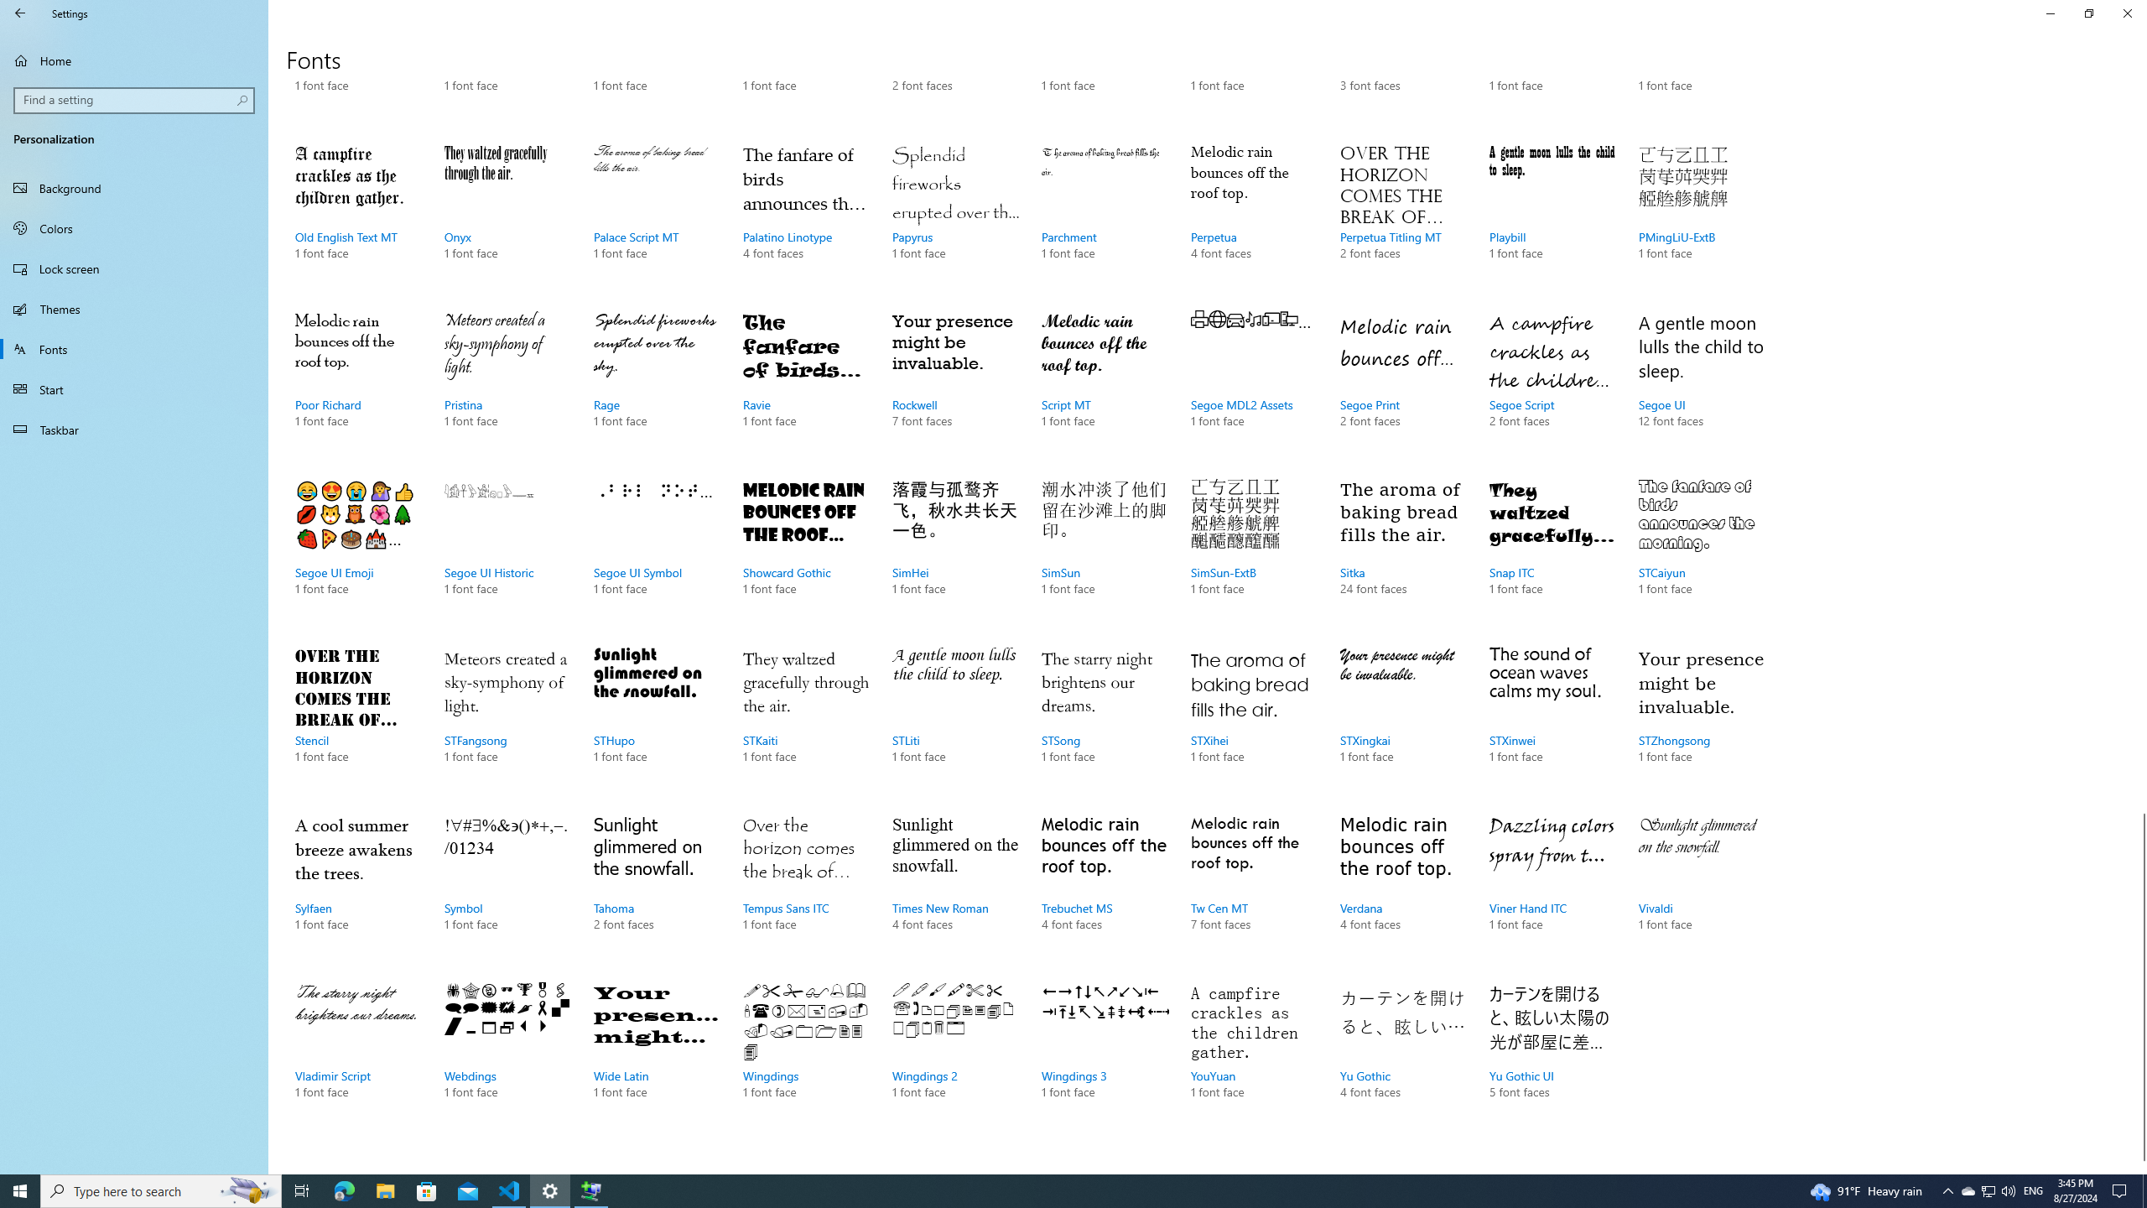 This screenshot has width=2147, height=1208. Describe the element at coordinates (134, 188) in the screenshot. I see `Background` at that location.